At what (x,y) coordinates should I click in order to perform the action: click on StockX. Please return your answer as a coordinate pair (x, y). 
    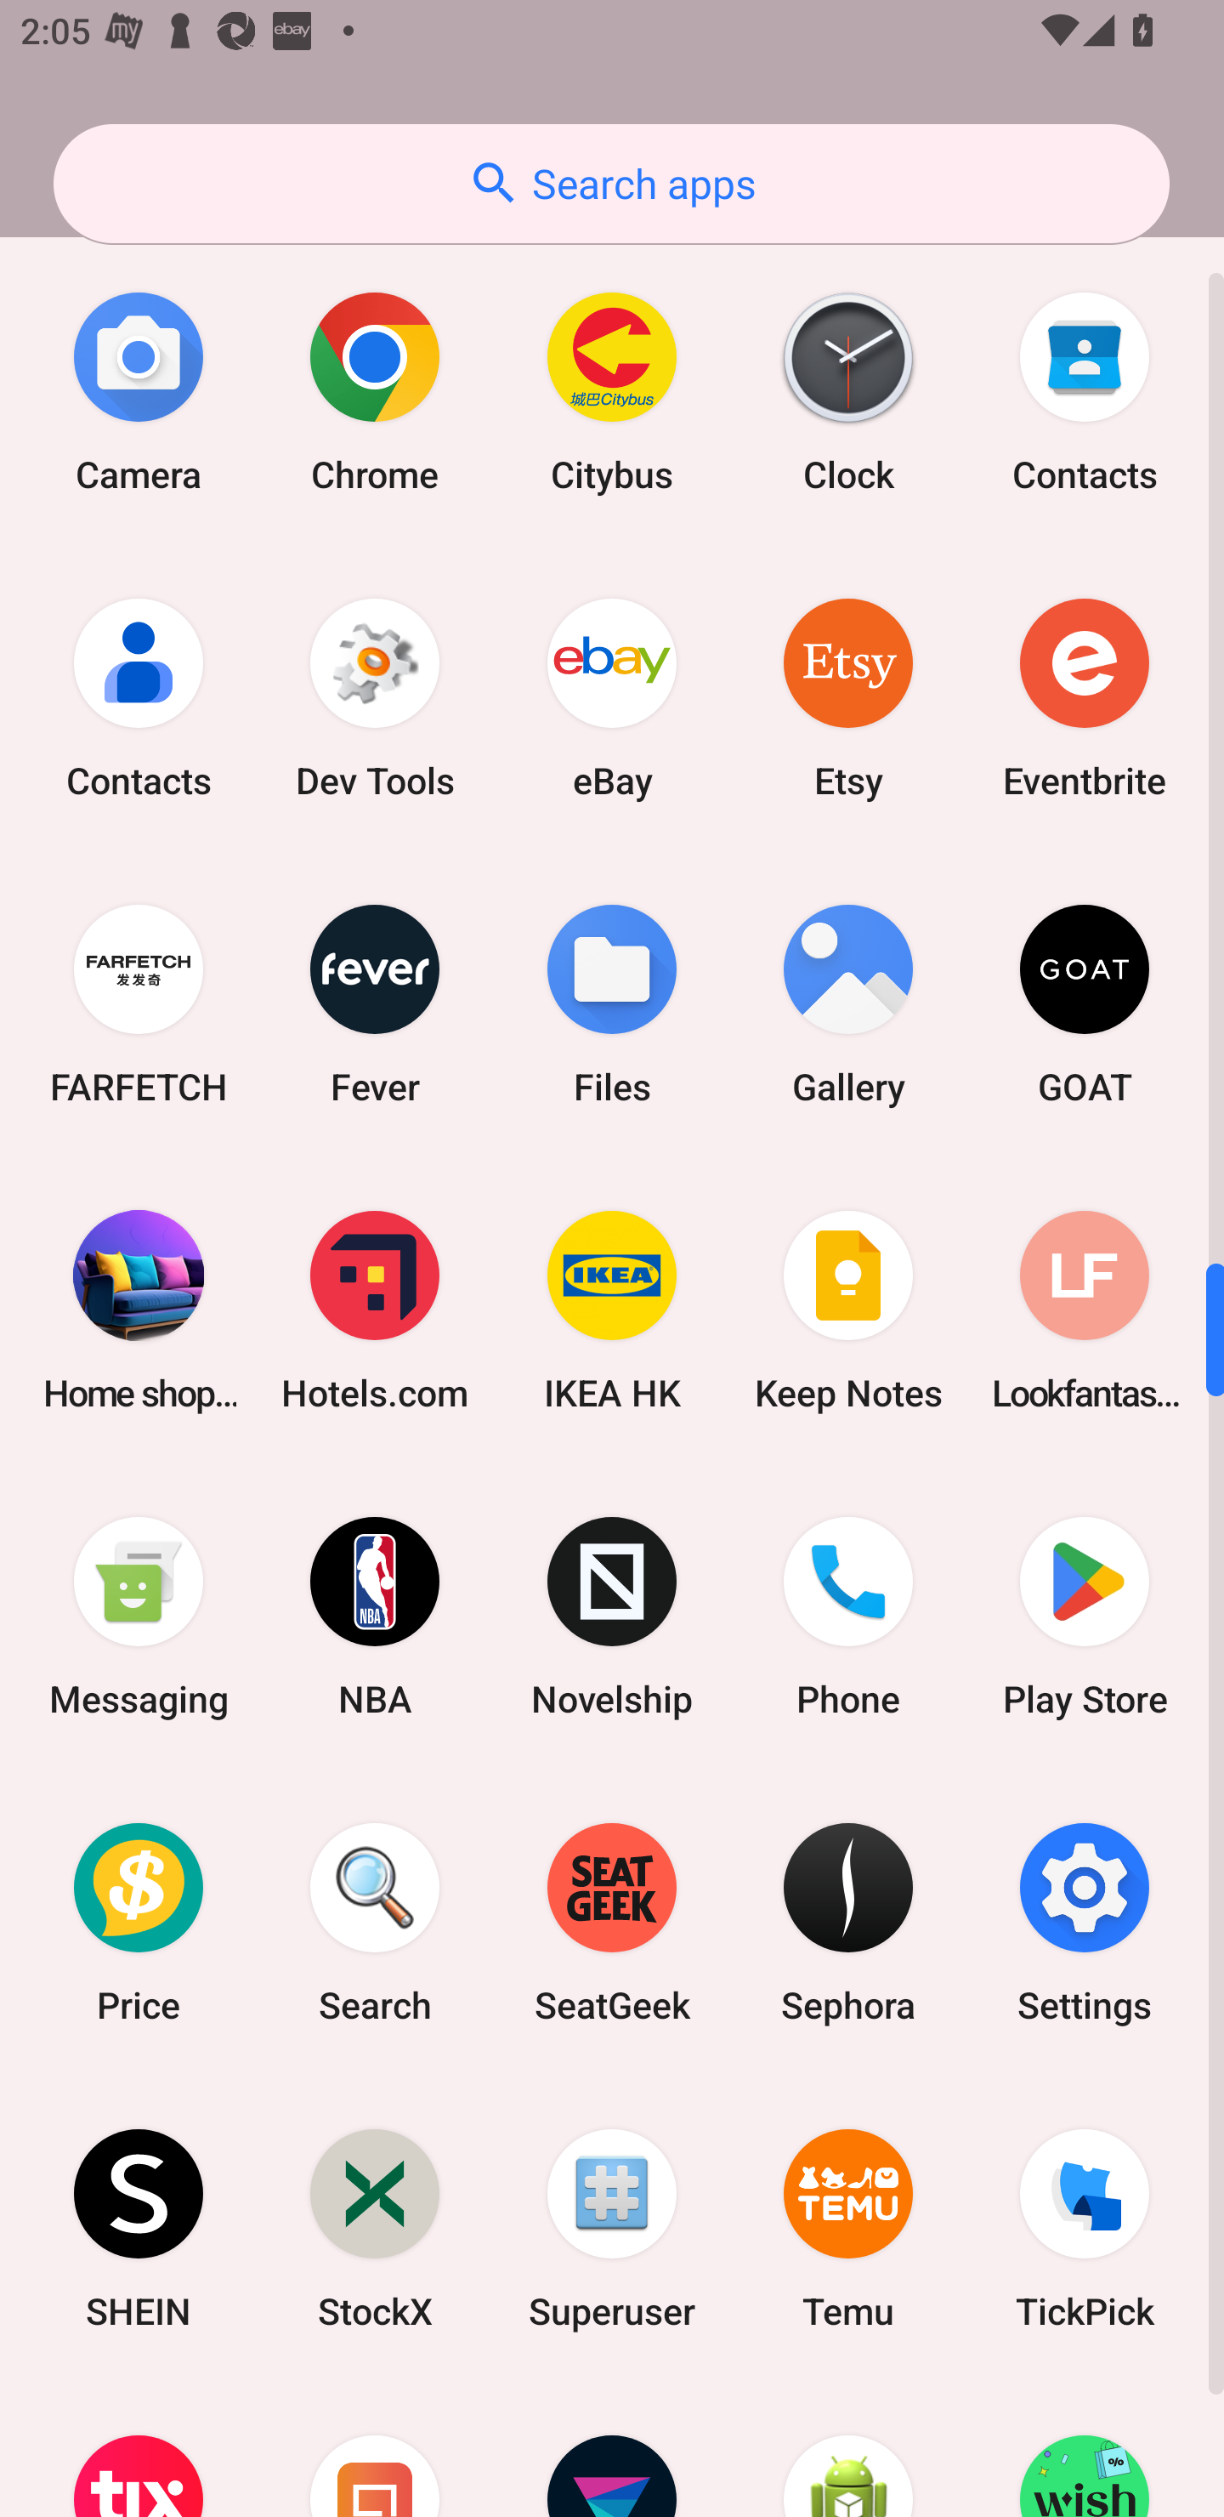
    Looking at the image, I should click on (375, 2229).